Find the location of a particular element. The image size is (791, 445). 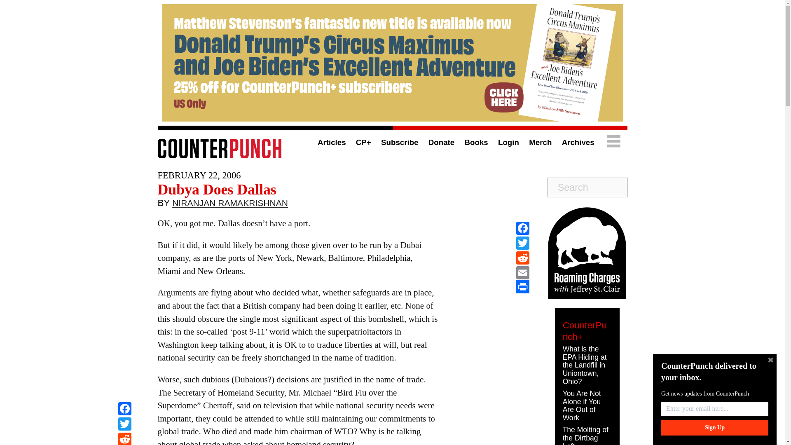

What is the EPA Hiding at the Landfill in Uniontown, Ohio? is located at coordinates (584, 365).